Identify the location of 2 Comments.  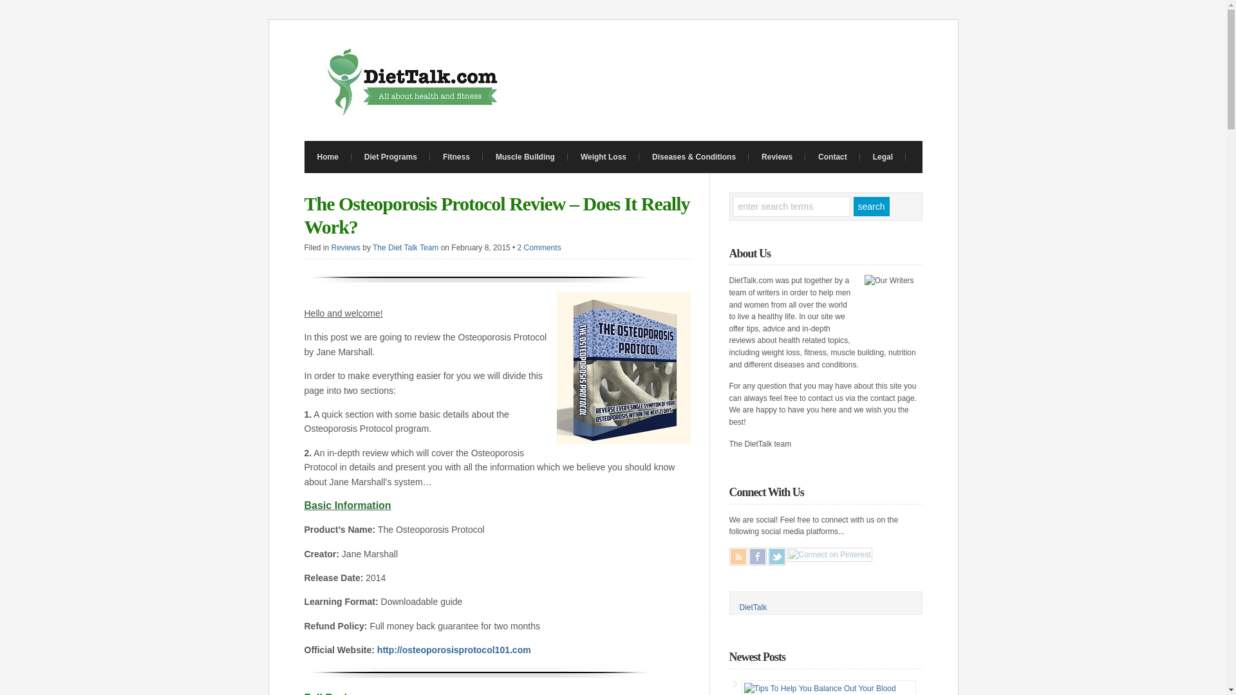
(539, 248).